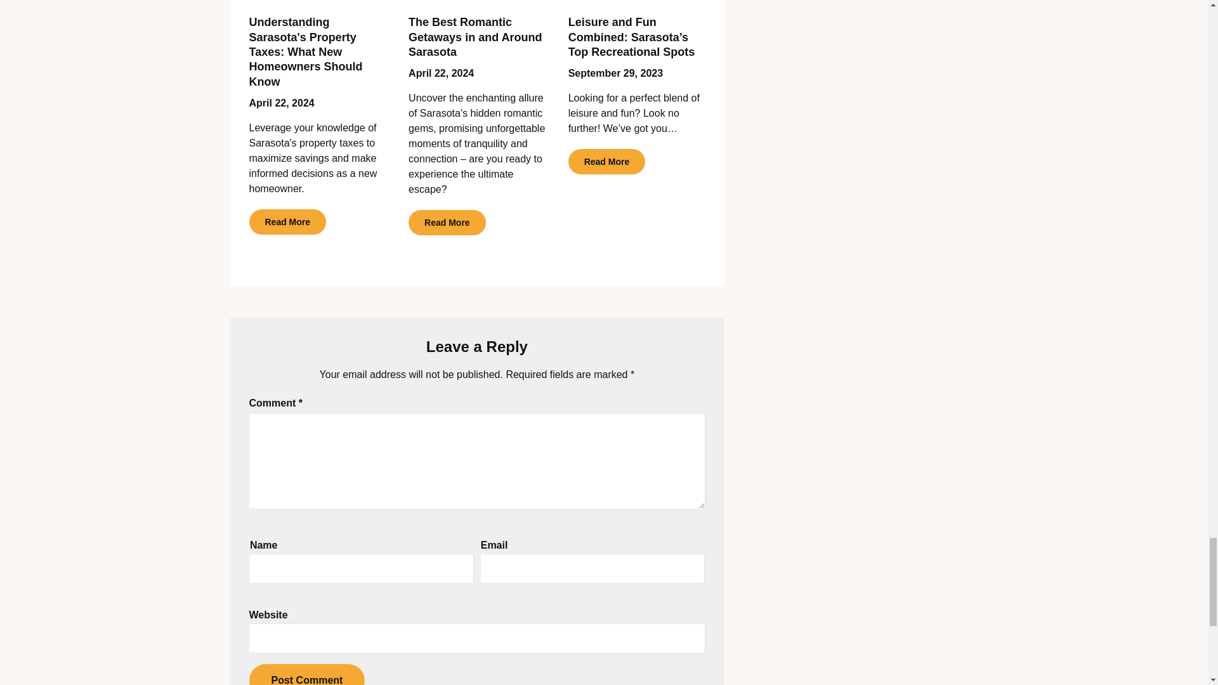  Describe the element at coordinates (477, 1) in the screenshot. I see `Blog` at that location.